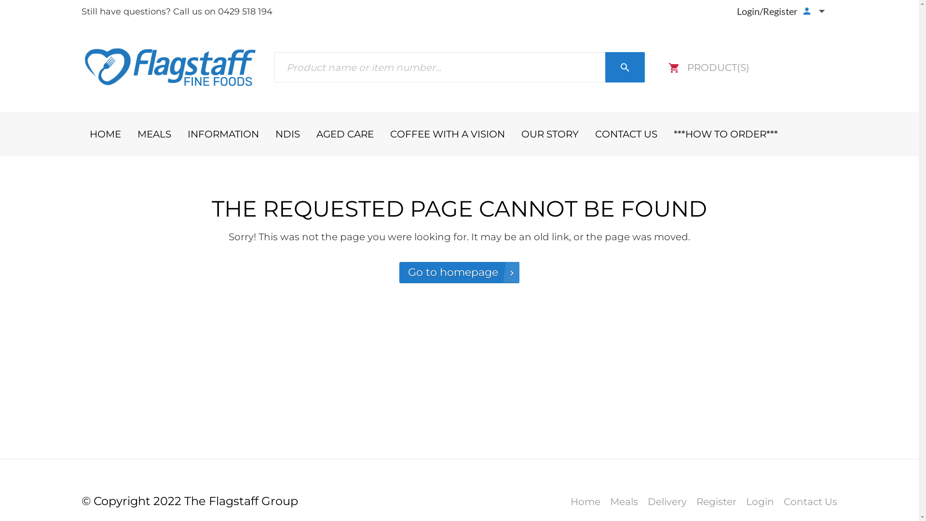 The image size is (926, 521). Describe the element at coordinates (154, 134) in the screenshot. I see `MEALS` at that location.